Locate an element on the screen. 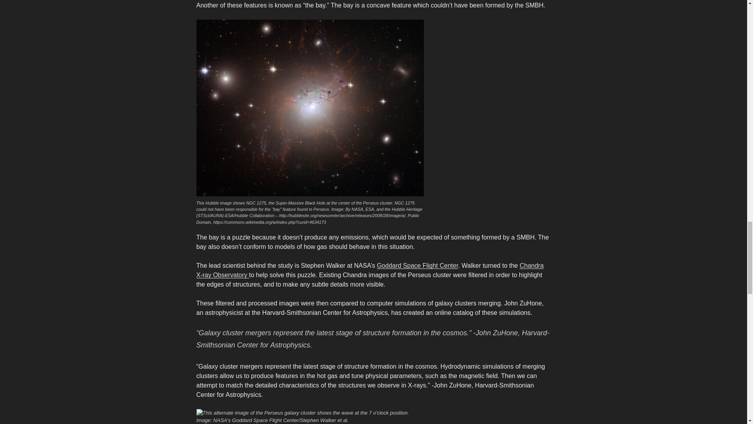  Chandra X-ray Observatory is located at coordinates (369, 270).